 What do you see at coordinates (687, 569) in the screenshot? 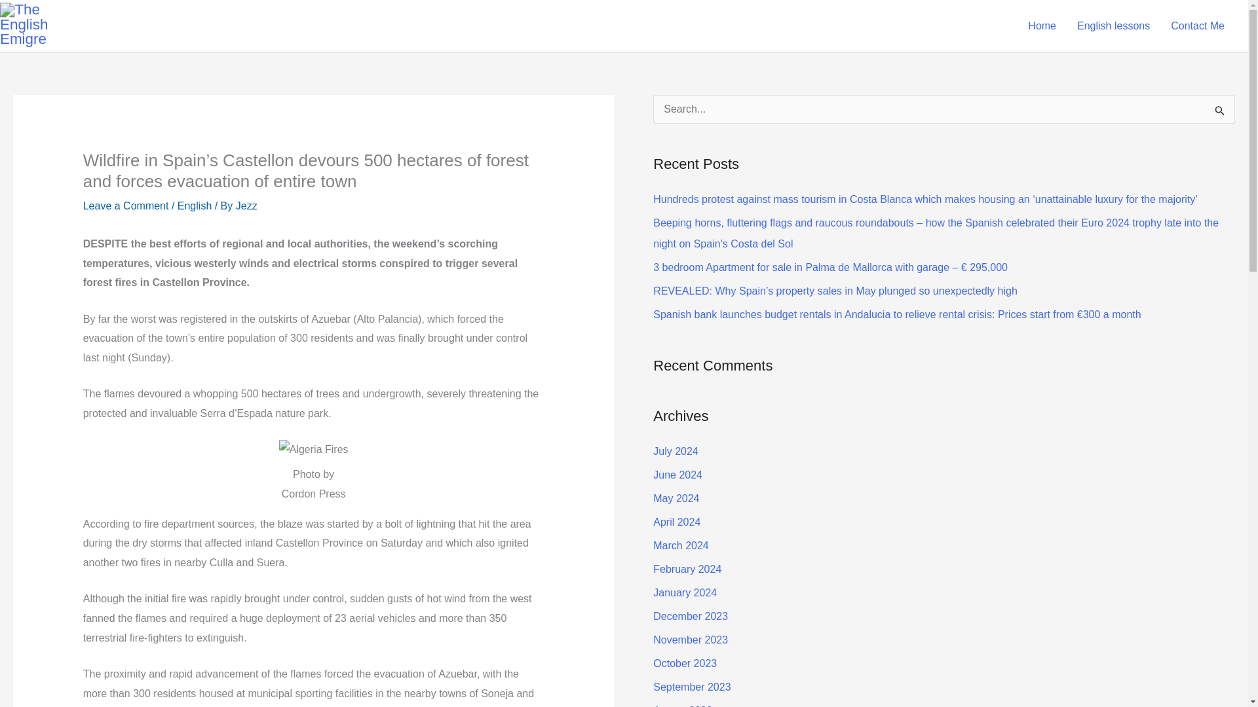
I see `February 2024` at bounding box center [687, 569].